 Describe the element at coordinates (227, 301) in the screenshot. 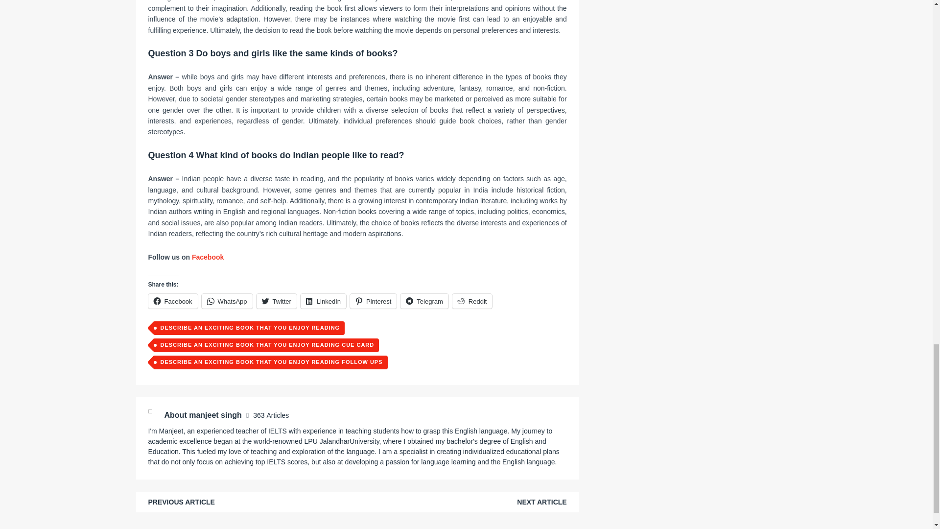

I see `WhatsApp` at that location.